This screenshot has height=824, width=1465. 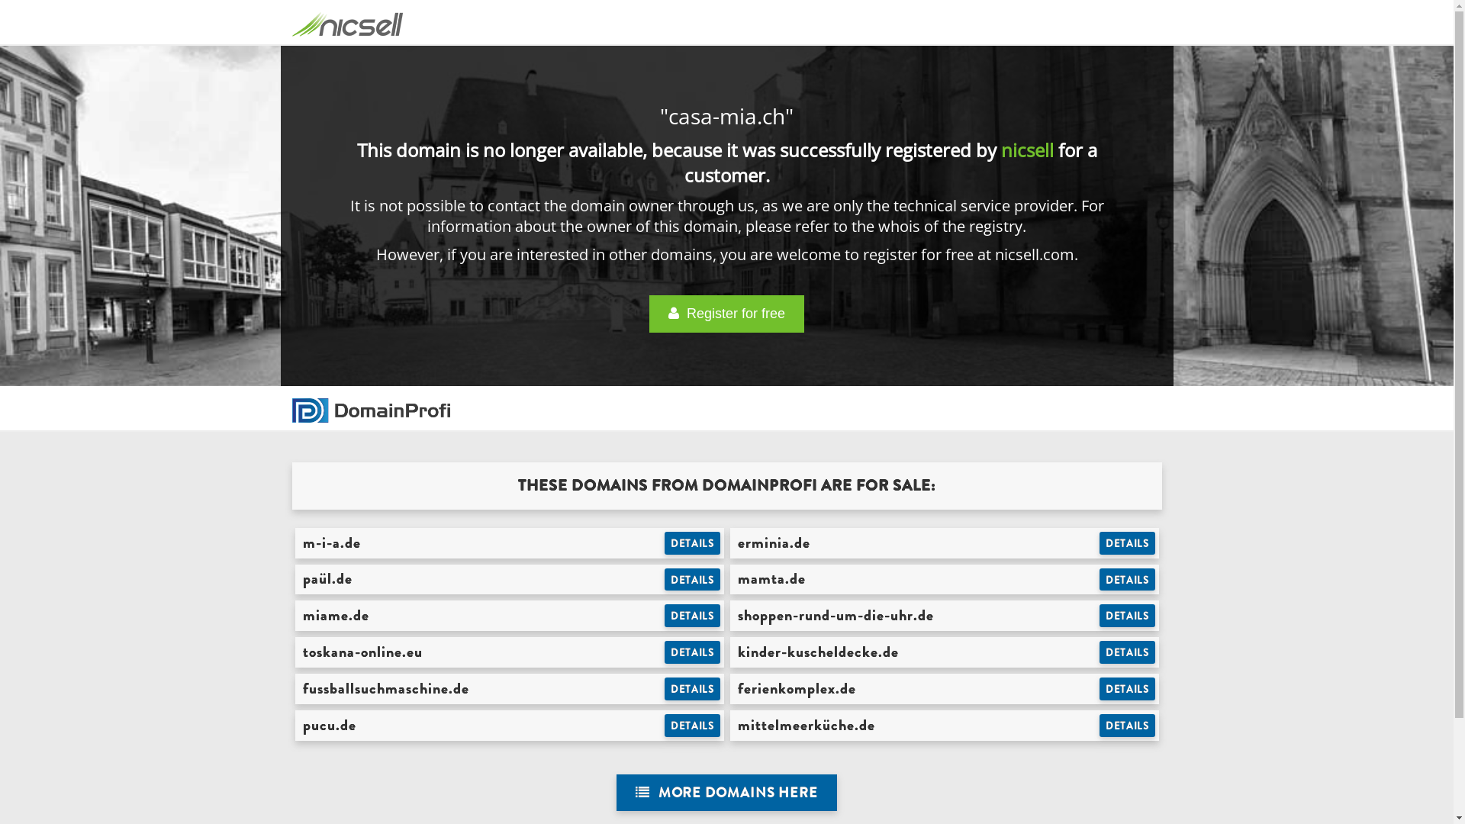 What do you see at coordinates (1128, 543) in the screenshot?
I see `DETAILS` at bounding box center [1128, 543].